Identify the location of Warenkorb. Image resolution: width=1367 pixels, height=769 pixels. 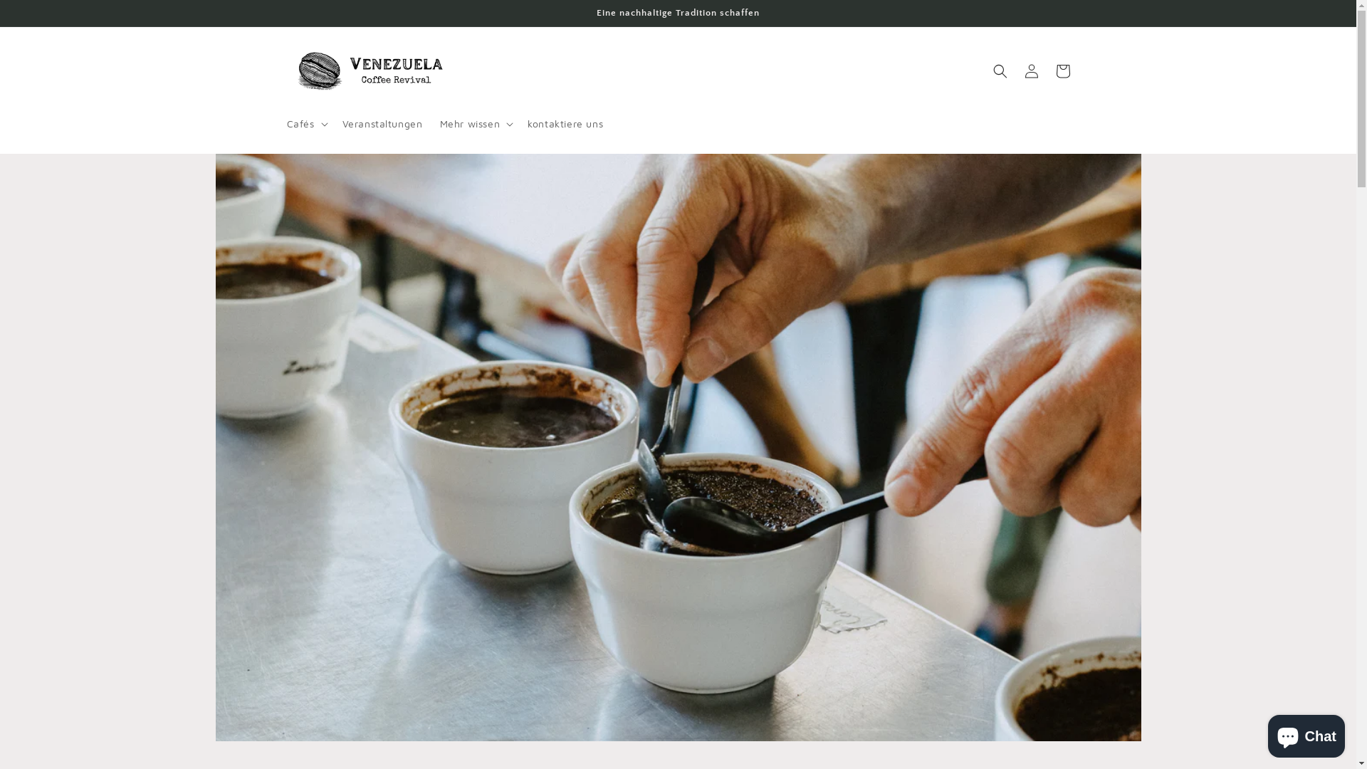
(1062, 71).